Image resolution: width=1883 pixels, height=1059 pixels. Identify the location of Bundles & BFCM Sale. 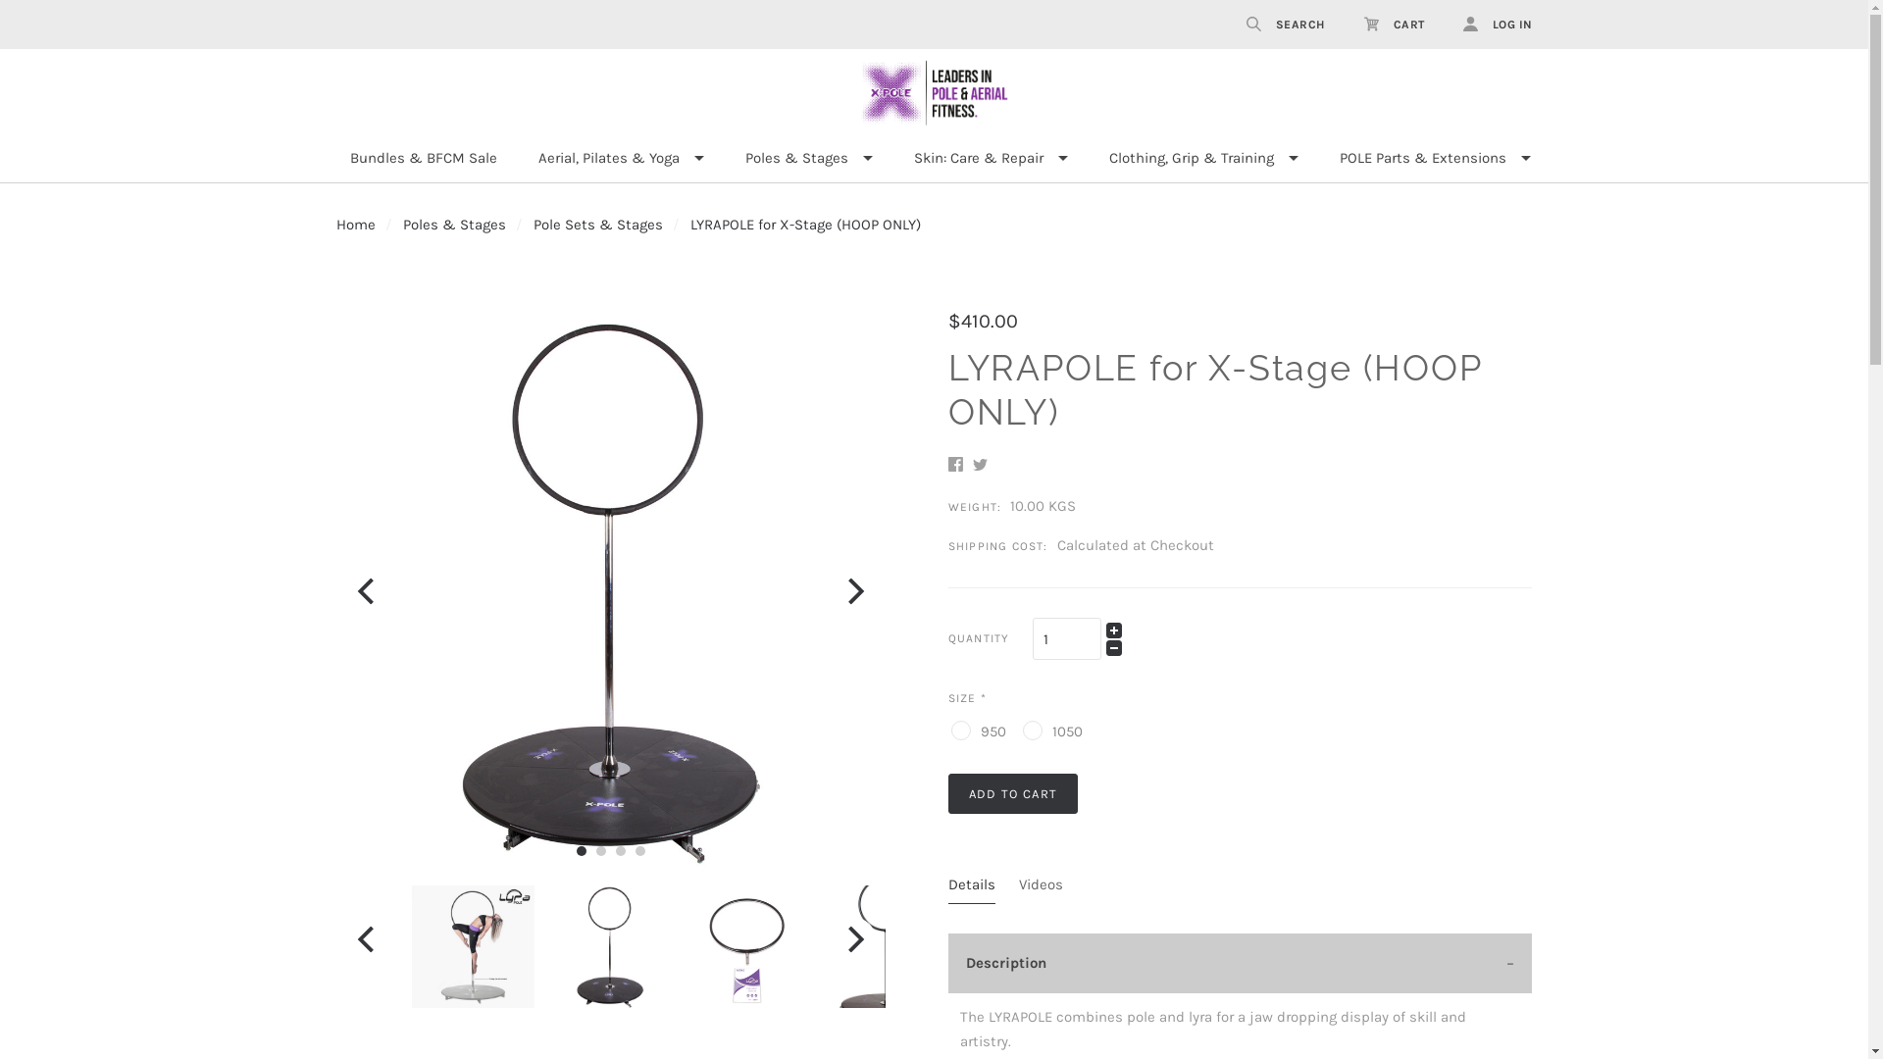
(424, 159).